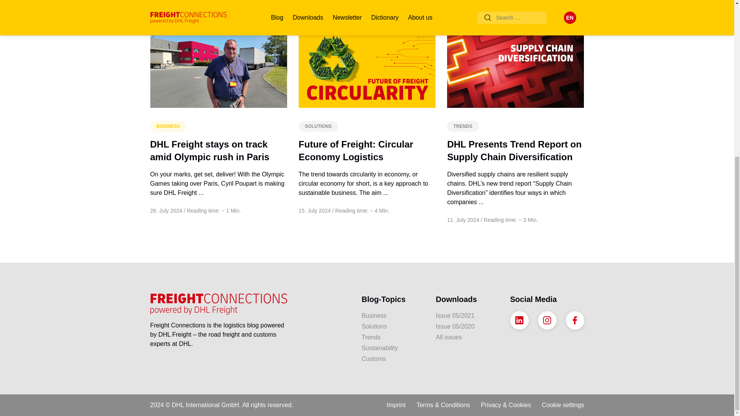 Image resolution: width=740 pixels, height=416 pixels. What do you see at coordinates (210, 151) in the screenshot?
I see `DHL Freight stays on track amid Olympic rush in Paris` at bounding box center [210, 151].